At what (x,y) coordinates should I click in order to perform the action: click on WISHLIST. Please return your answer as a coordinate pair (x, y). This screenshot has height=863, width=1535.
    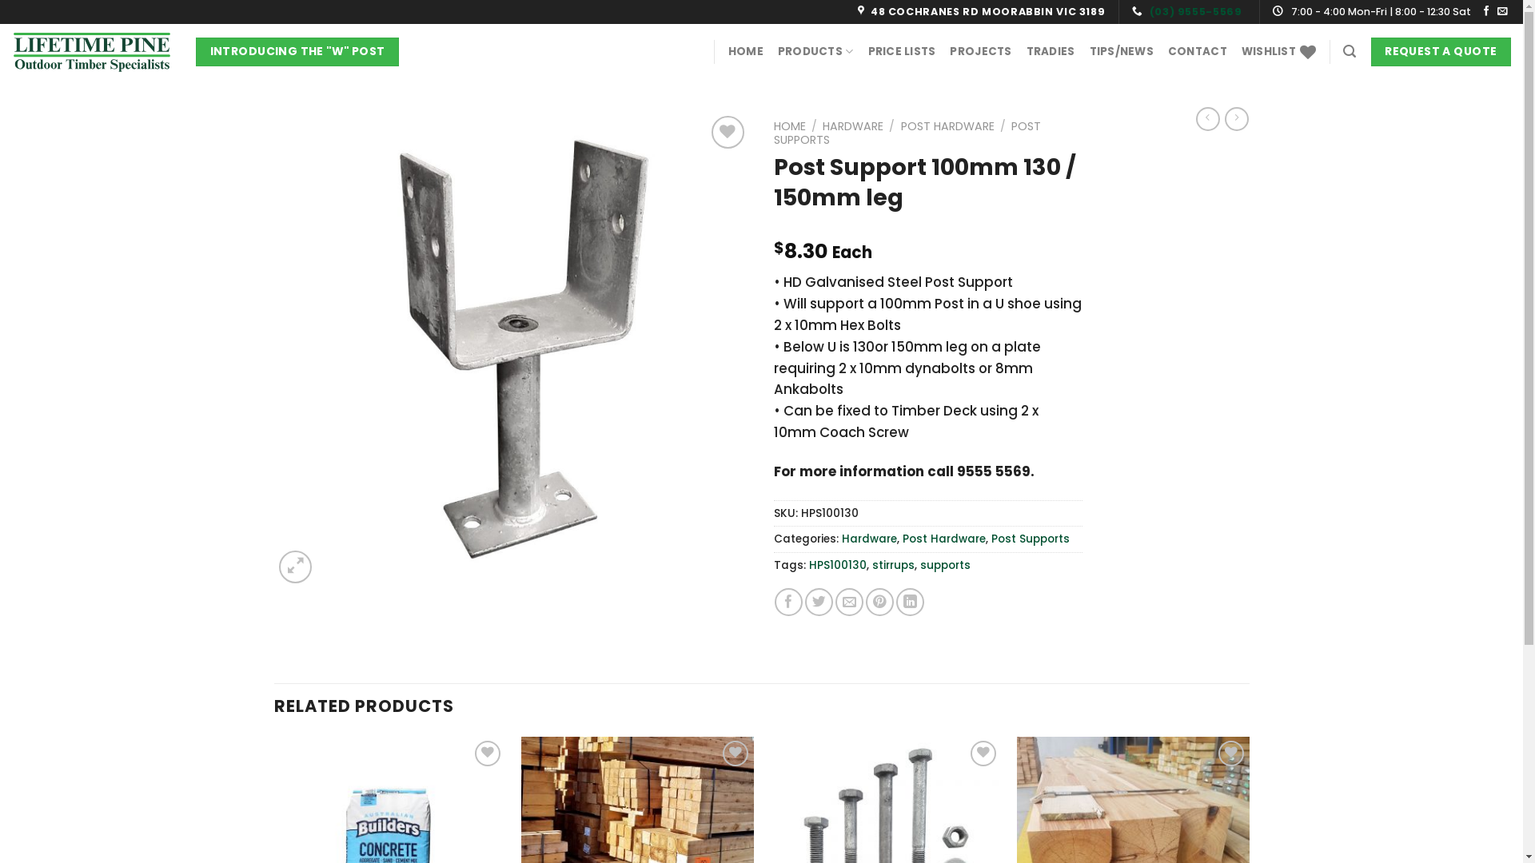
    Looking at the image, I should click on (1279, 52).